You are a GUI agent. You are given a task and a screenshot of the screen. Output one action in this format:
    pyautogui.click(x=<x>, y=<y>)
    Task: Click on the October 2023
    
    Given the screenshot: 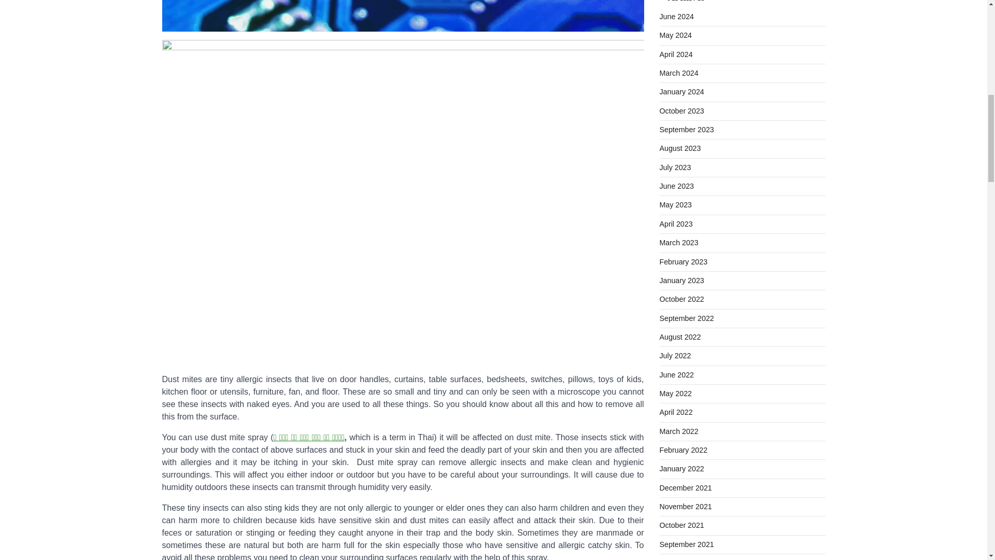 What is the action you would take?
    pyautogui.click(x=681, y=111)
    